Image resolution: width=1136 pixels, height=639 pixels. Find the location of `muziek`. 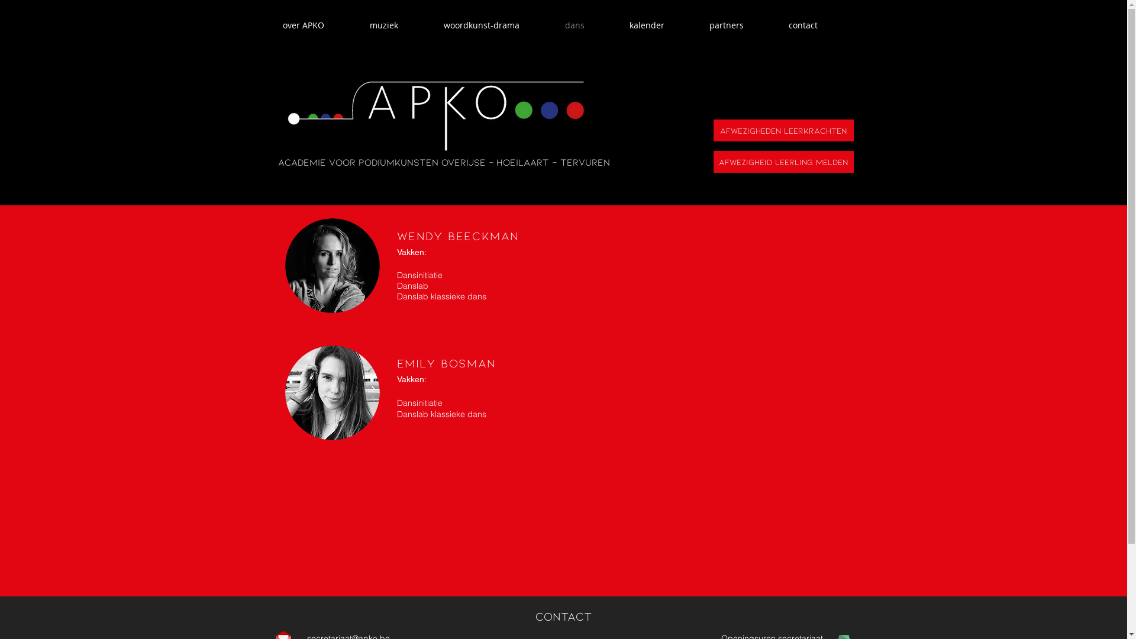

muziek is located at coordinates (398, 25).